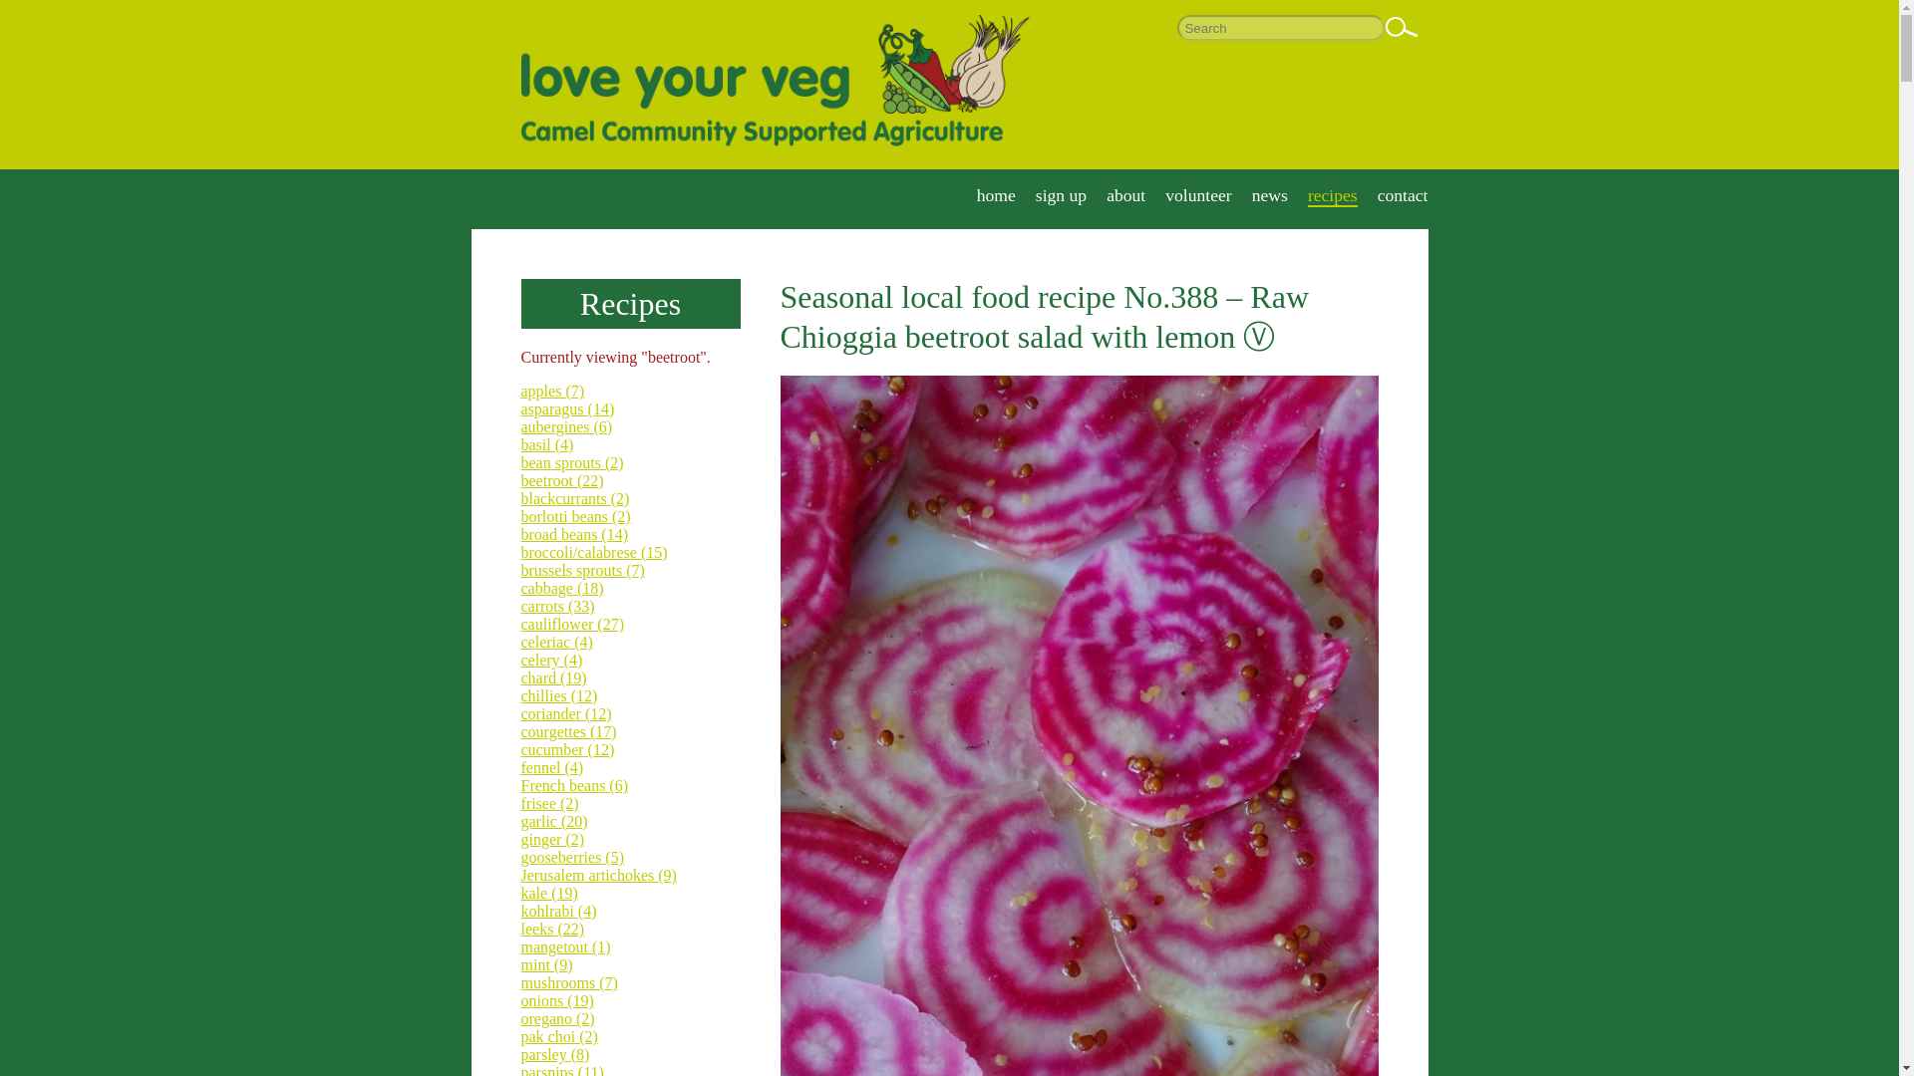  What do you see at coordinates (552, 391) in the screenshot?
I see `apples` at bounding box center [552, 391].